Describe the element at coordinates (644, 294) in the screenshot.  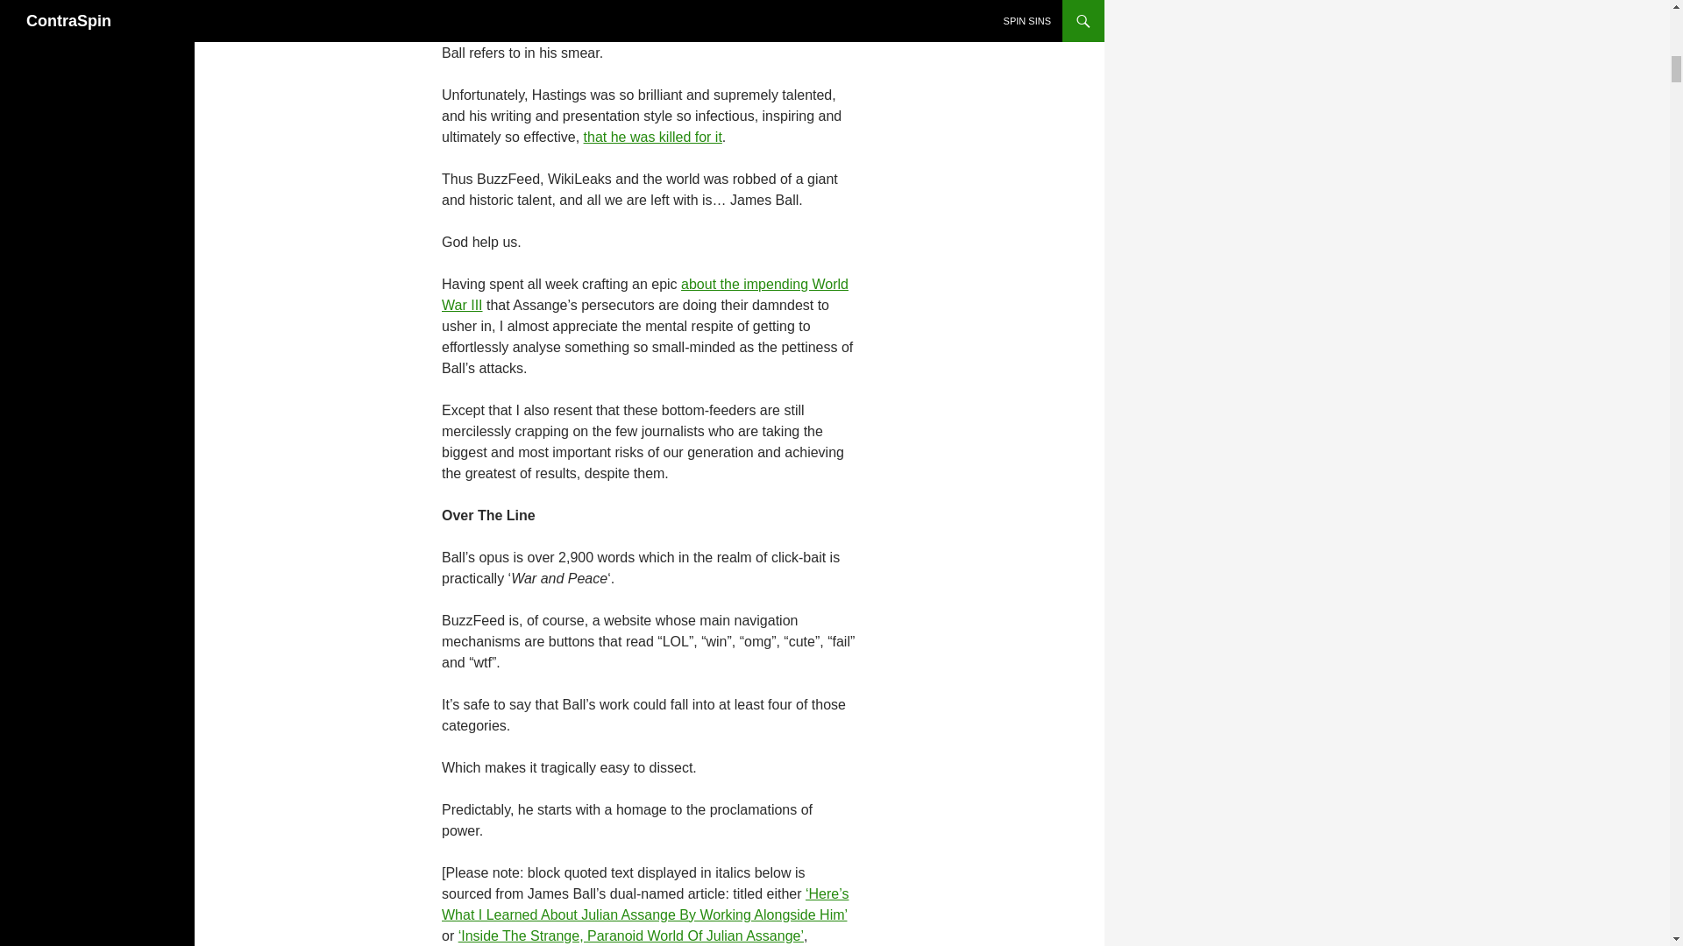
I see `about the impending World War III` at that location.